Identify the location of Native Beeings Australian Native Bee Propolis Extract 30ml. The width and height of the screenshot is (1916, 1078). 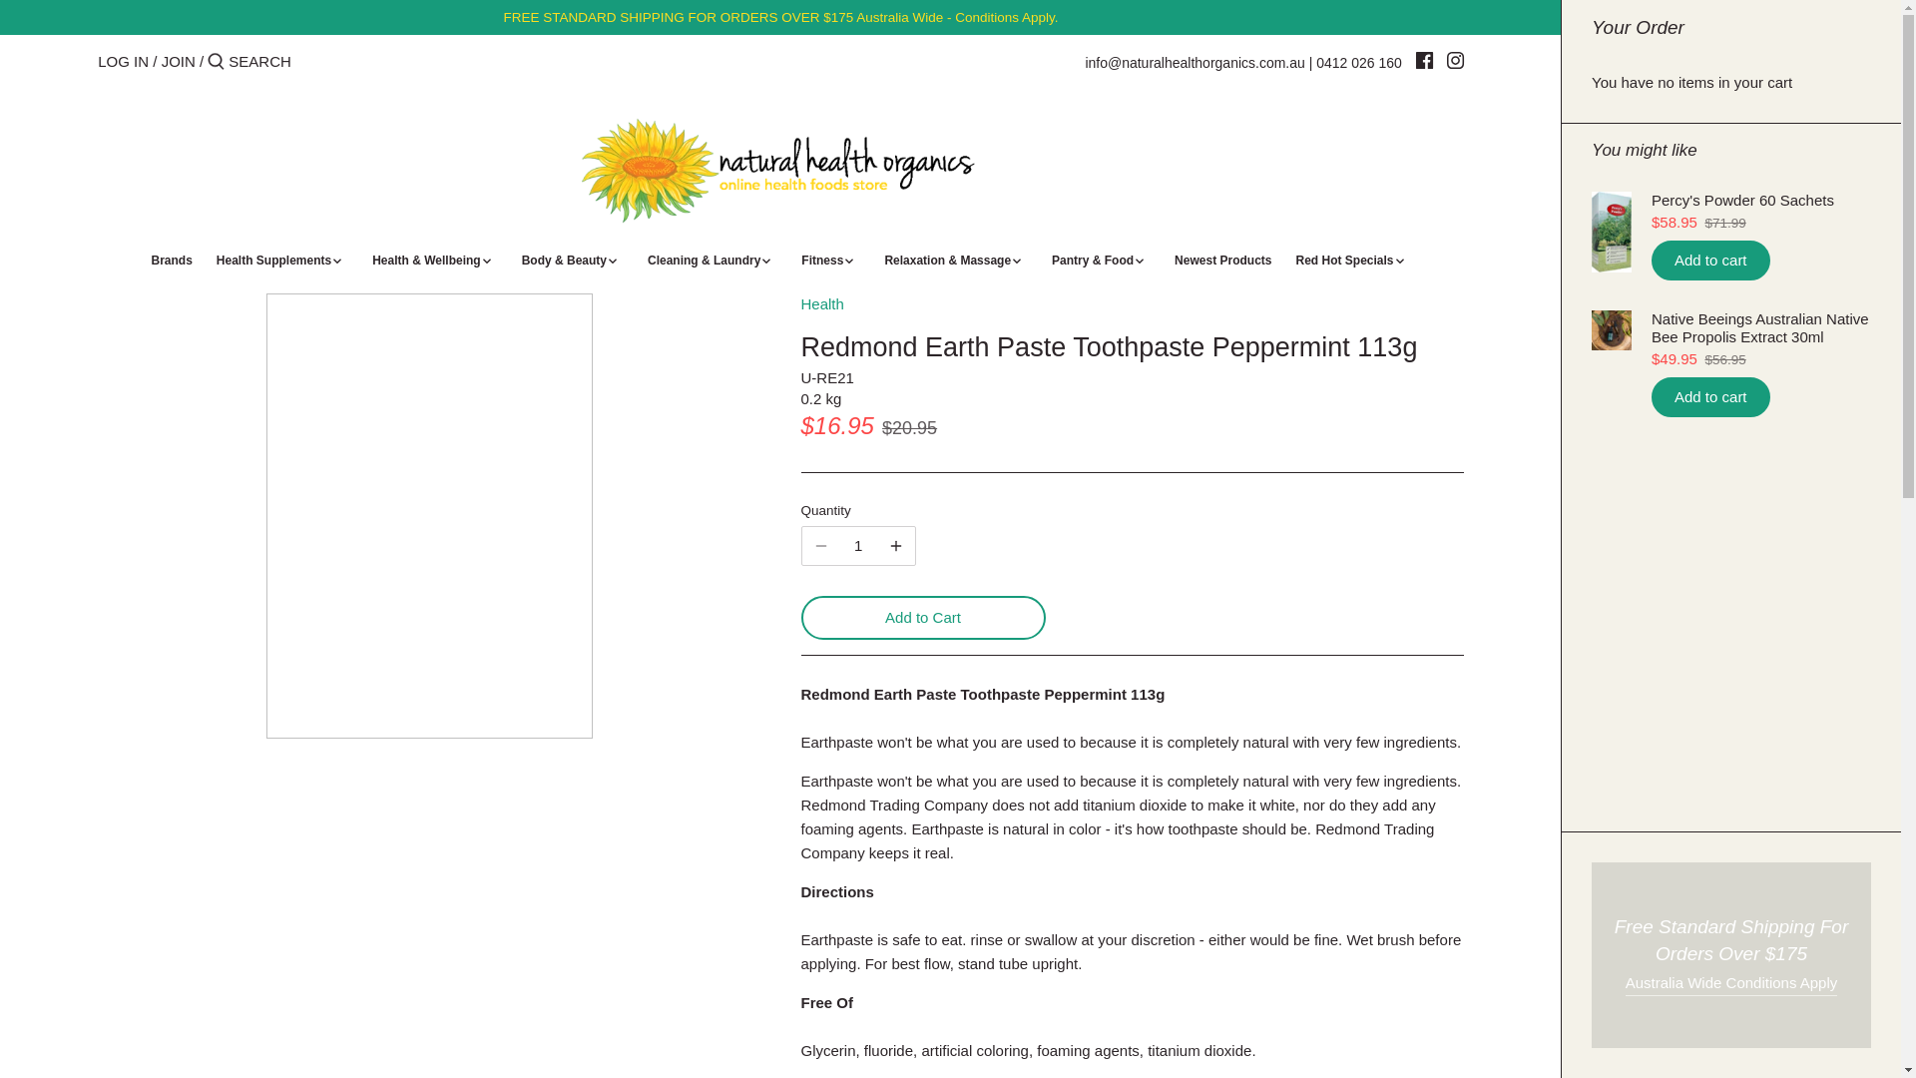
(1761, 327).